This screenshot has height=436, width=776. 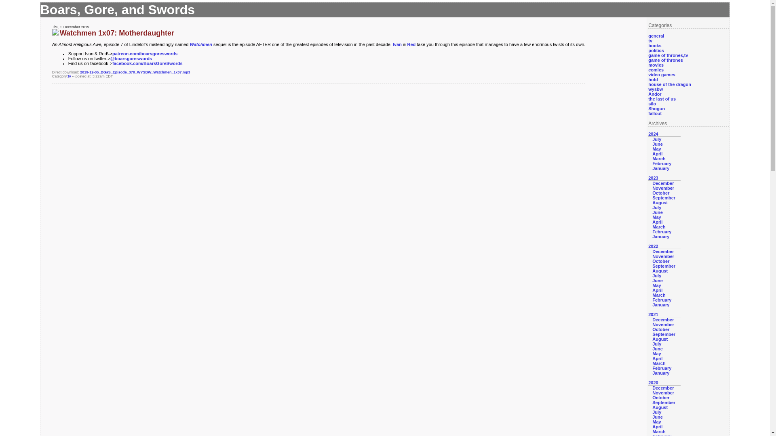 I want to click on October, so click(x=660, y=193).